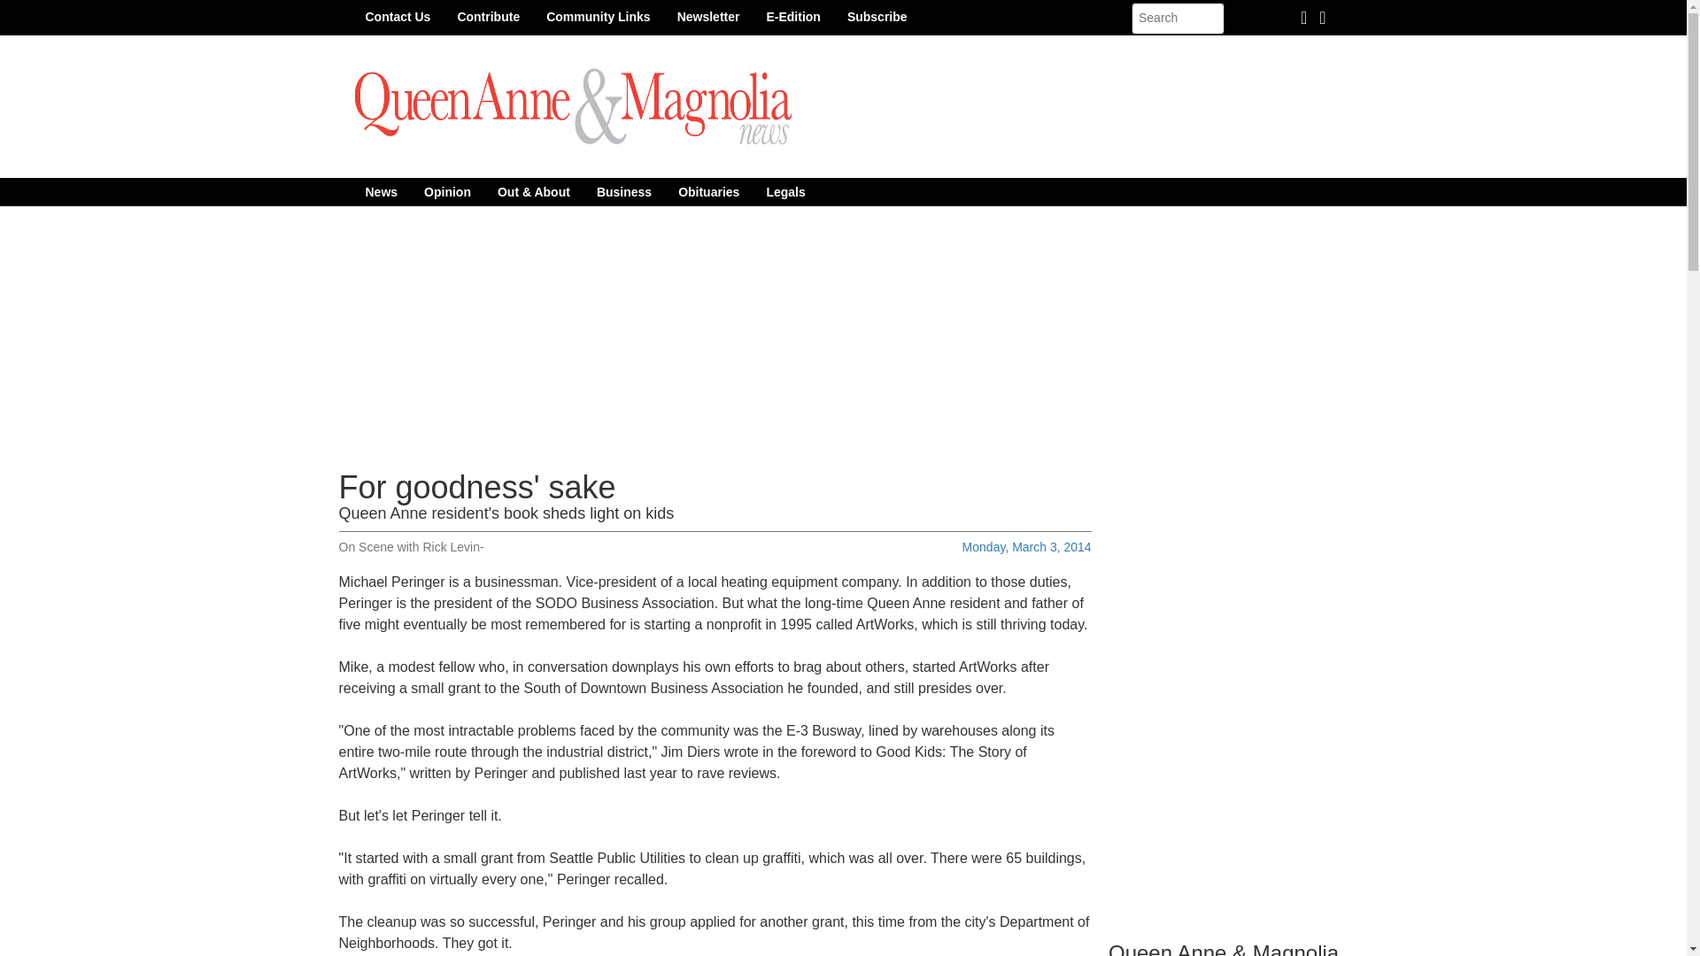  Describe the element at coordinates (708, 16) in the screenshot. I see `Newsletter` at that location.